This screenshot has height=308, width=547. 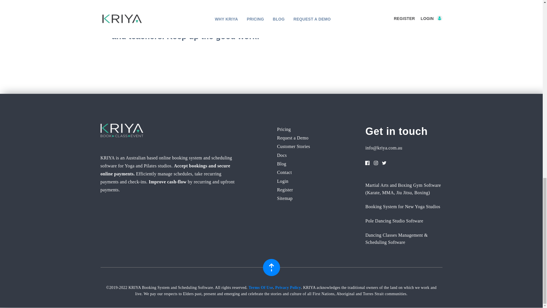 I want to click on Privacy Policy, so click(x=288, y=287).